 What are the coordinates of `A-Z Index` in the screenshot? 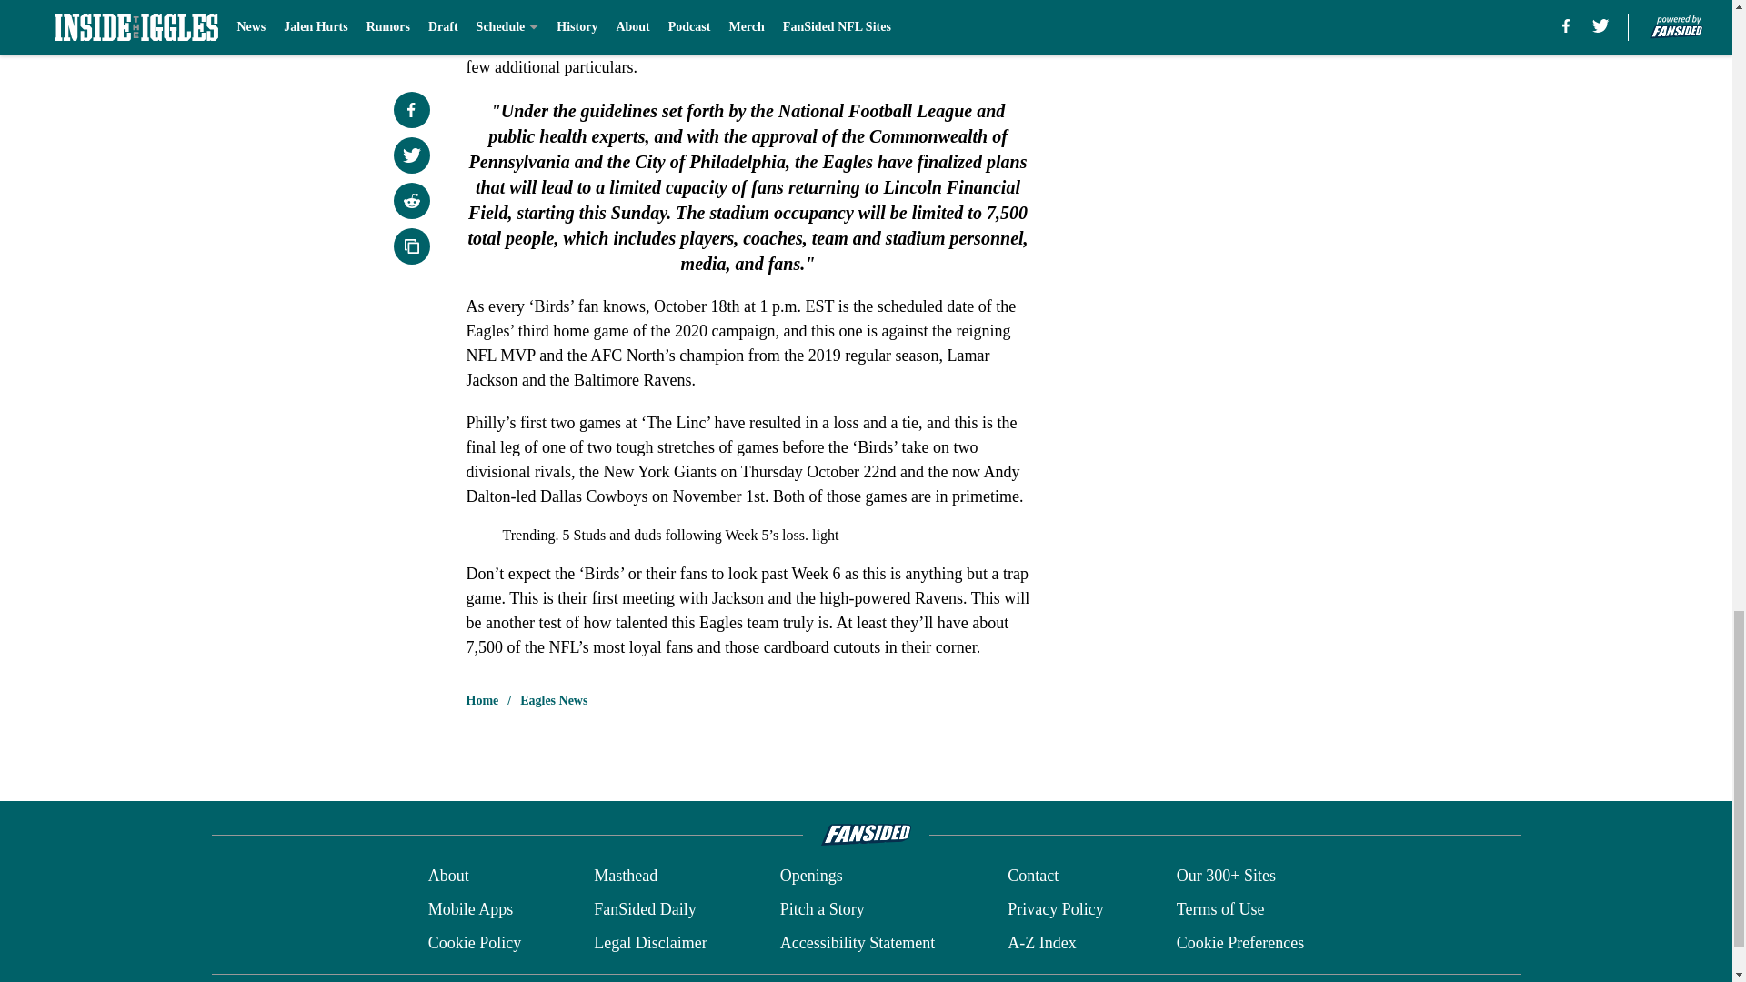 It's located at (1040, 942).